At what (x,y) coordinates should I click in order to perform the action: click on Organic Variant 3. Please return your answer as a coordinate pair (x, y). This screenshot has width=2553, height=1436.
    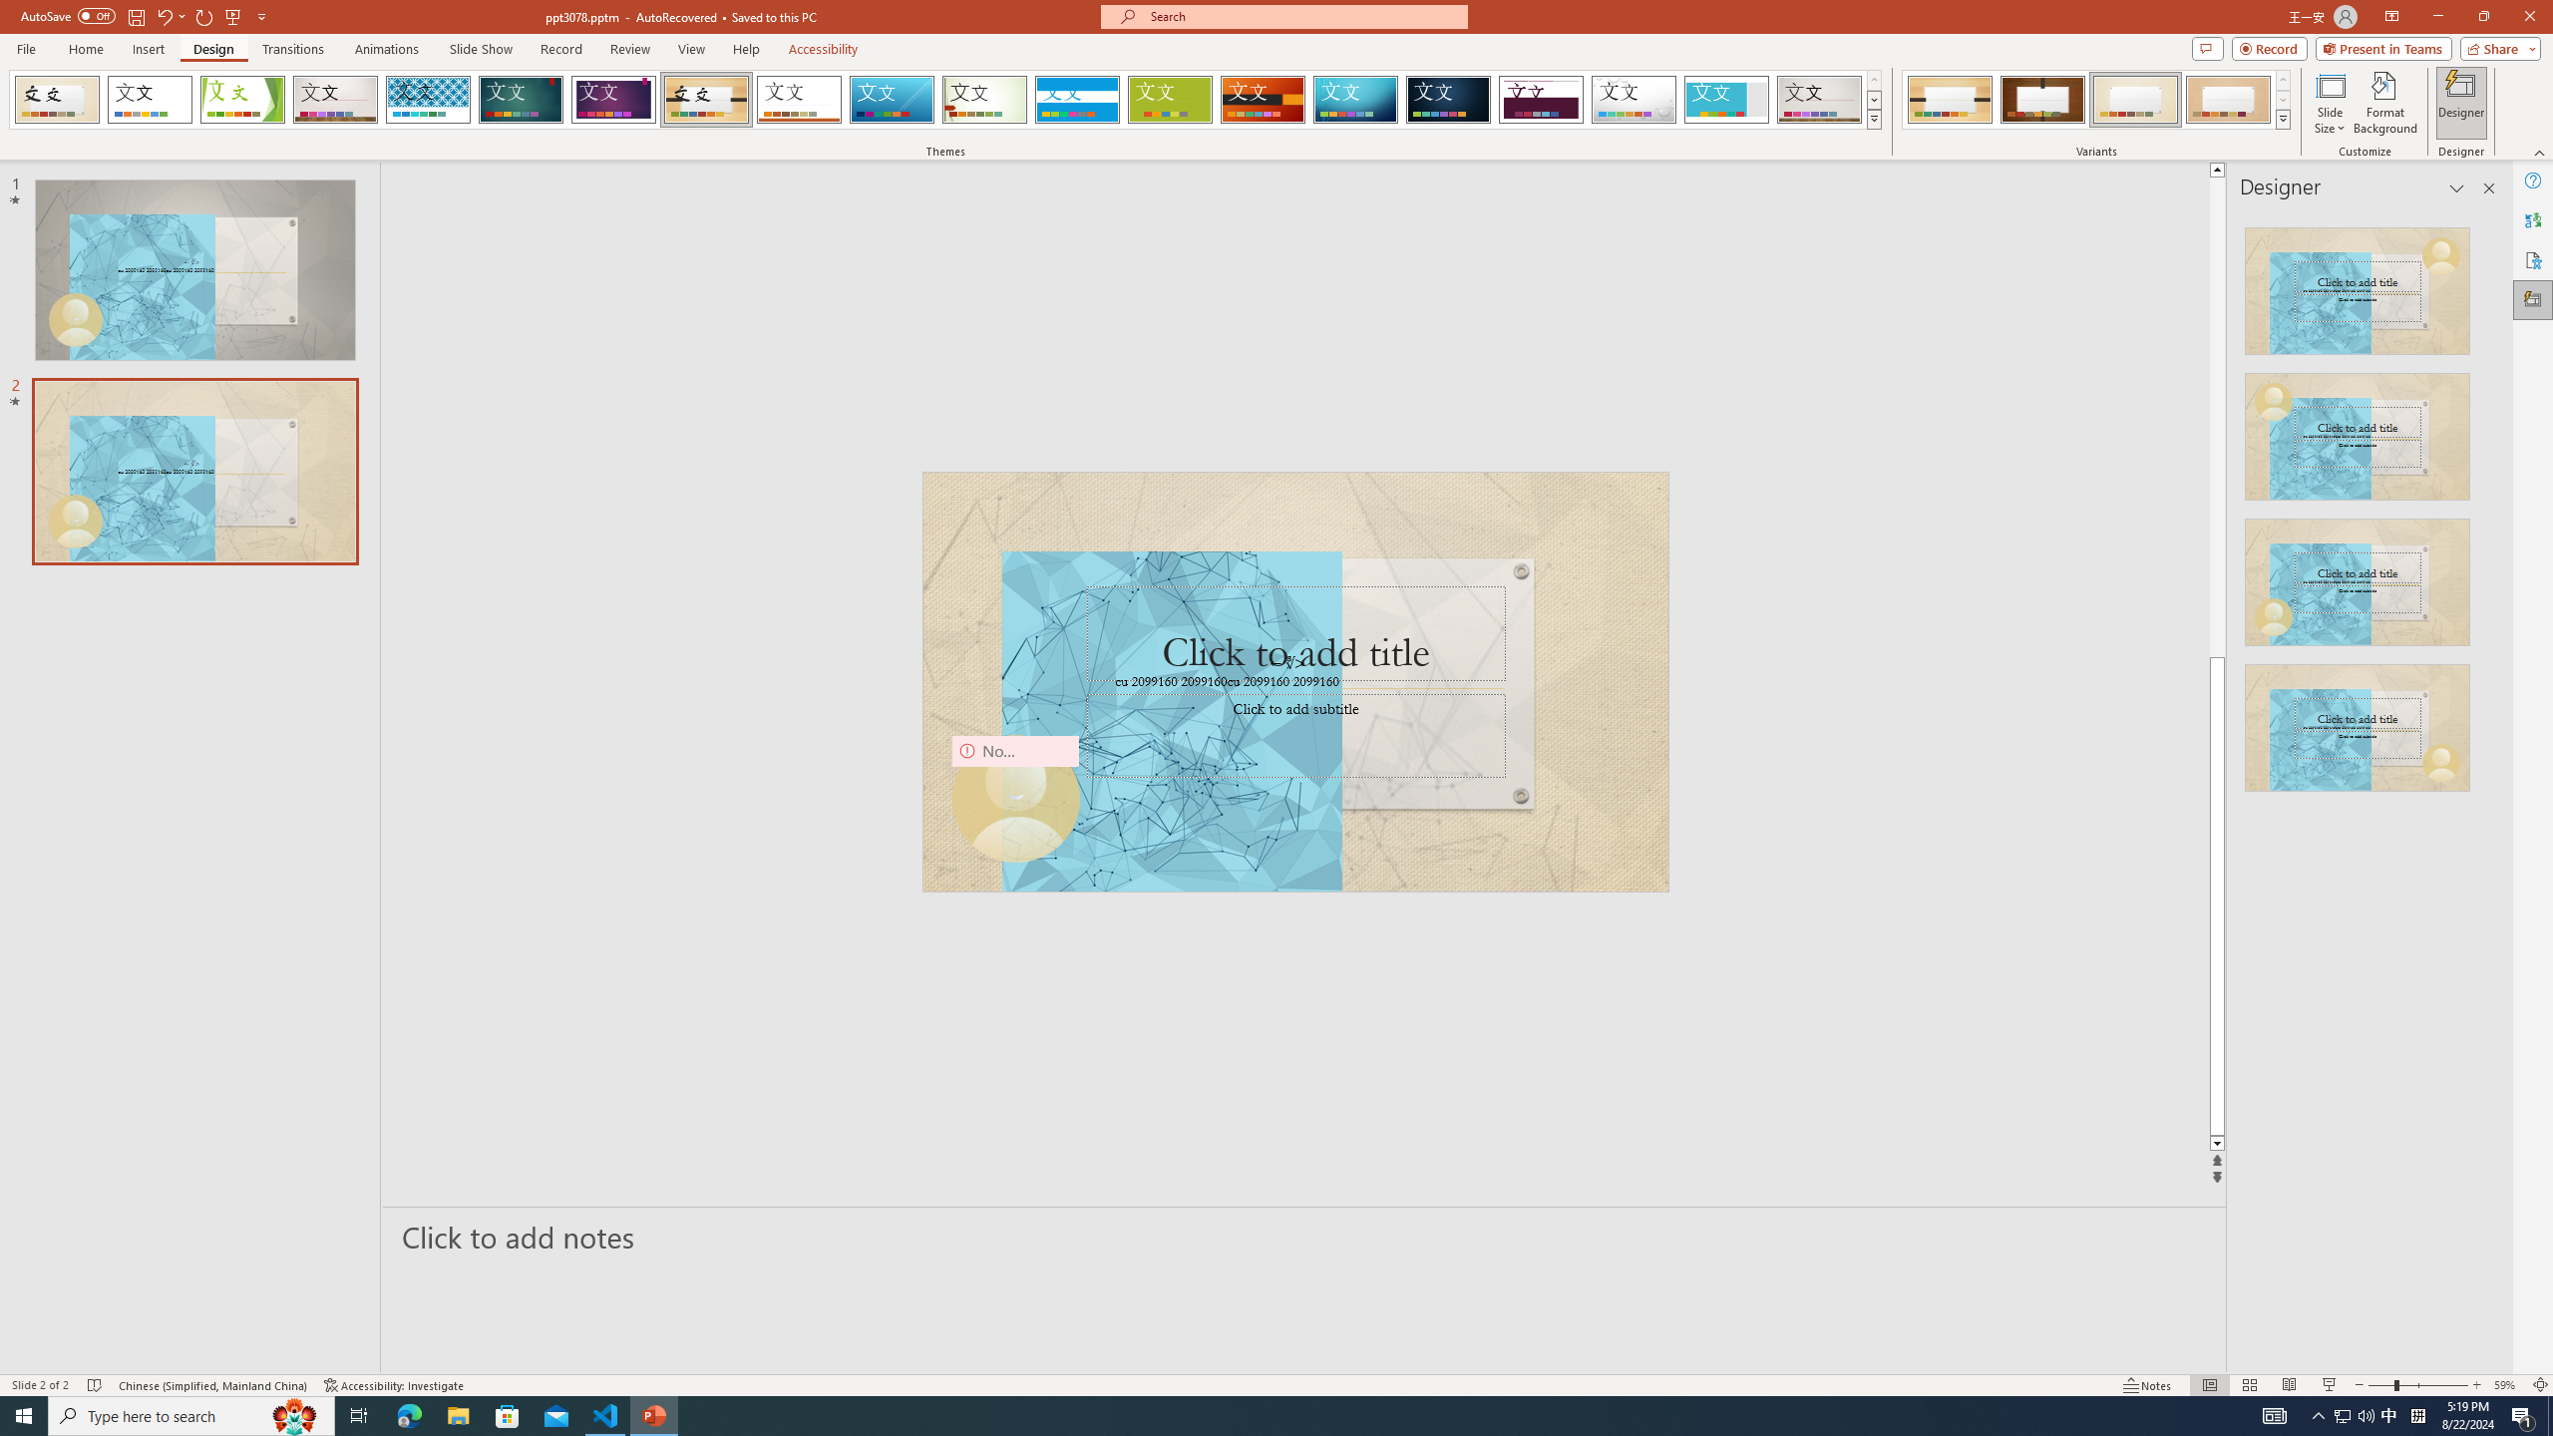
    Looking at the image, I should click on (2135, 100).